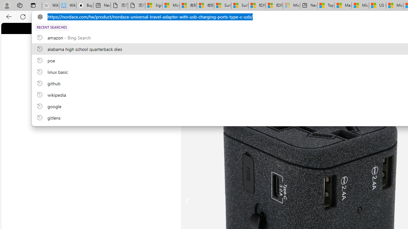 Image resolution: width=408 pixels, height=229 pixels. What do you see at coordinates (377, 6) in the screenshot?
I see `US Heat Deaths Soared To Record High Last Year` at bounding box center [377, 6].